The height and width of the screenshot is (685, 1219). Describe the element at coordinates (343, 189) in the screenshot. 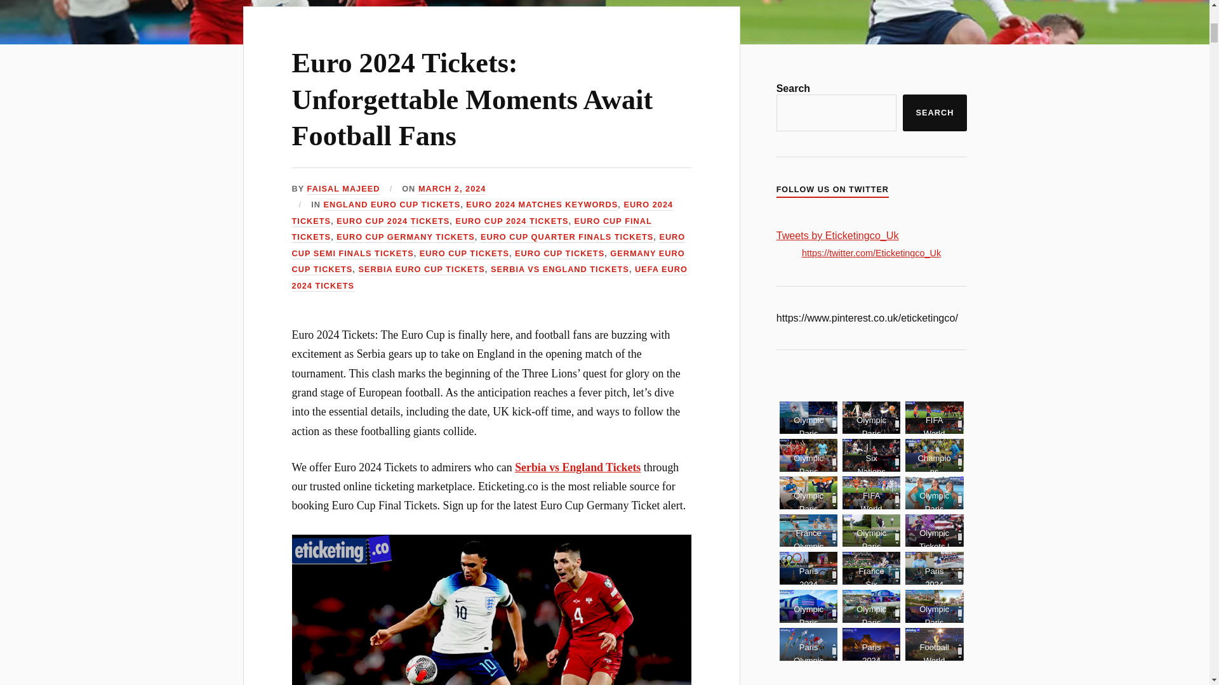

I see `Posts by Faisal Majeed` at that location.